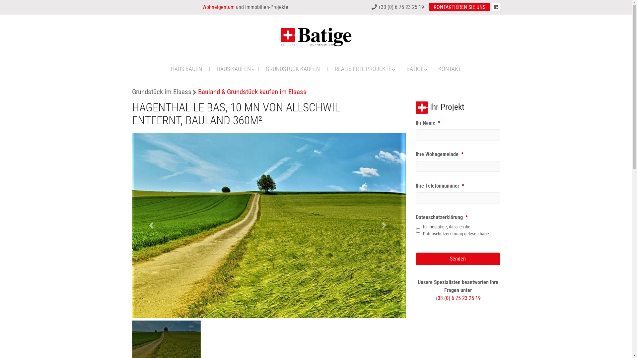 The height and width of the screenshot is (358, 637). I want to click on HAUS KAUFEN, so click(234, 68).